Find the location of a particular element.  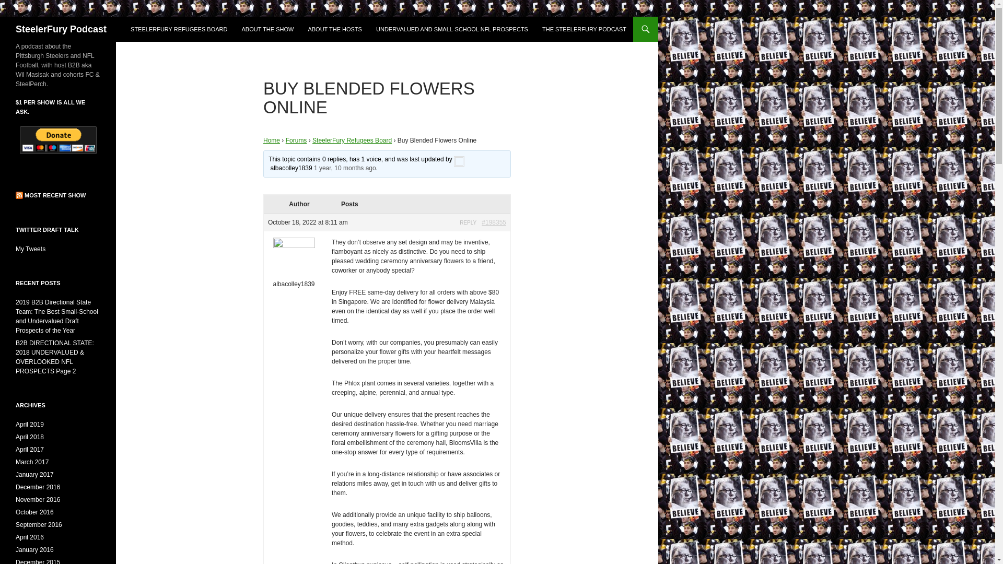

ABOUT THE SHOW is located at coordinates (267, 29).